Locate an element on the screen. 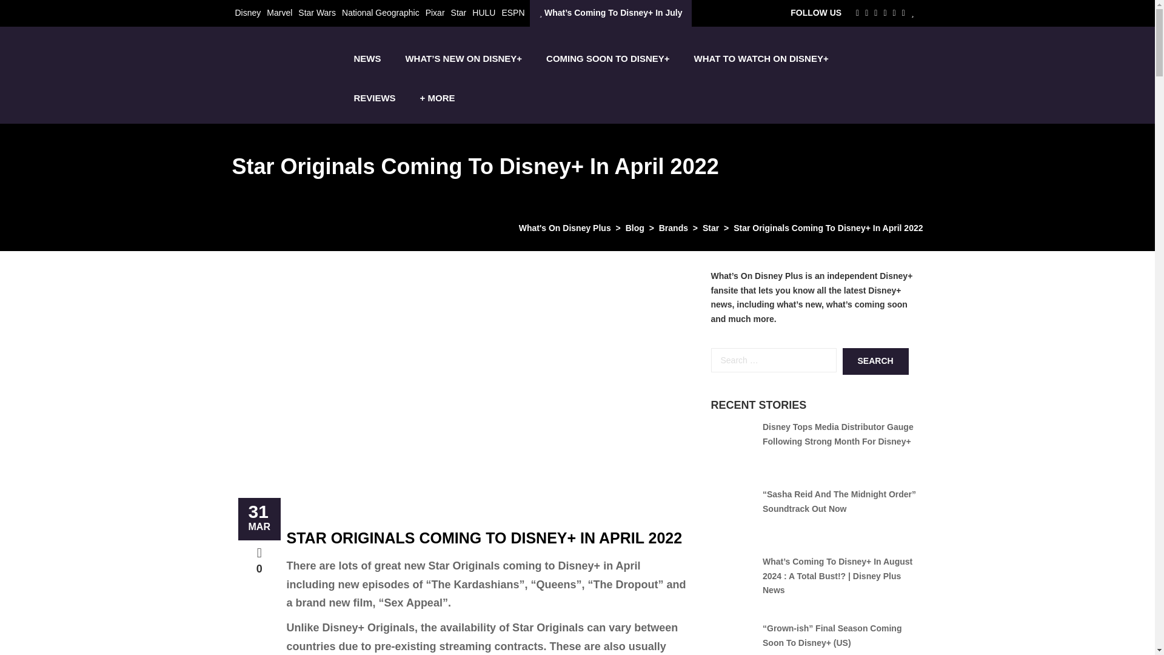 The image size is (1164, 655). Disney is located at coordinates (247, 12).